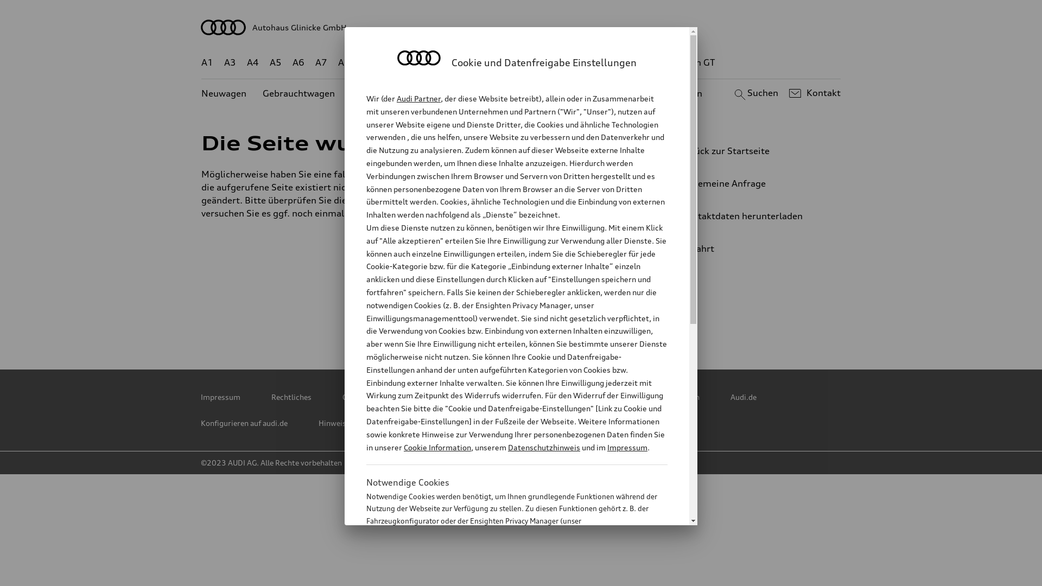 This screenshot has width=1042, height=586. What do you see at coordinates (744, 397) in the screenshot?
I see `Audi.de` at bounding box center [744, 397].